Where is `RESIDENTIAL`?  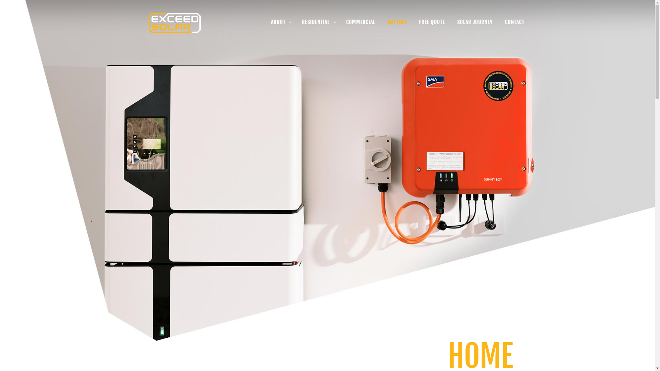
RESIDENTIAL is located at coordinates (318, 22).